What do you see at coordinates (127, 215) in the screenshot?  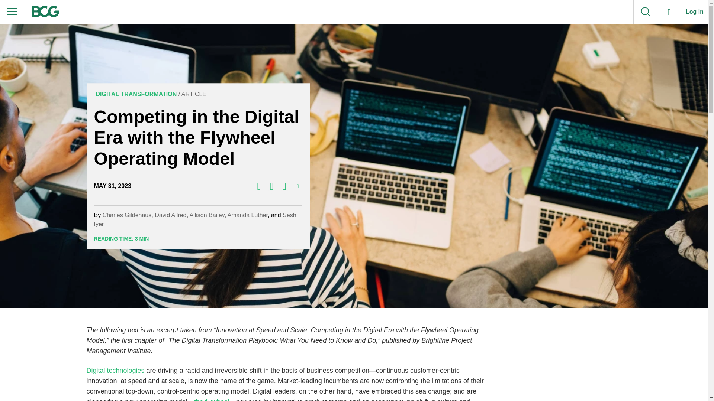 I see `Charles Gildehaus` at bounding box center [127, 215].